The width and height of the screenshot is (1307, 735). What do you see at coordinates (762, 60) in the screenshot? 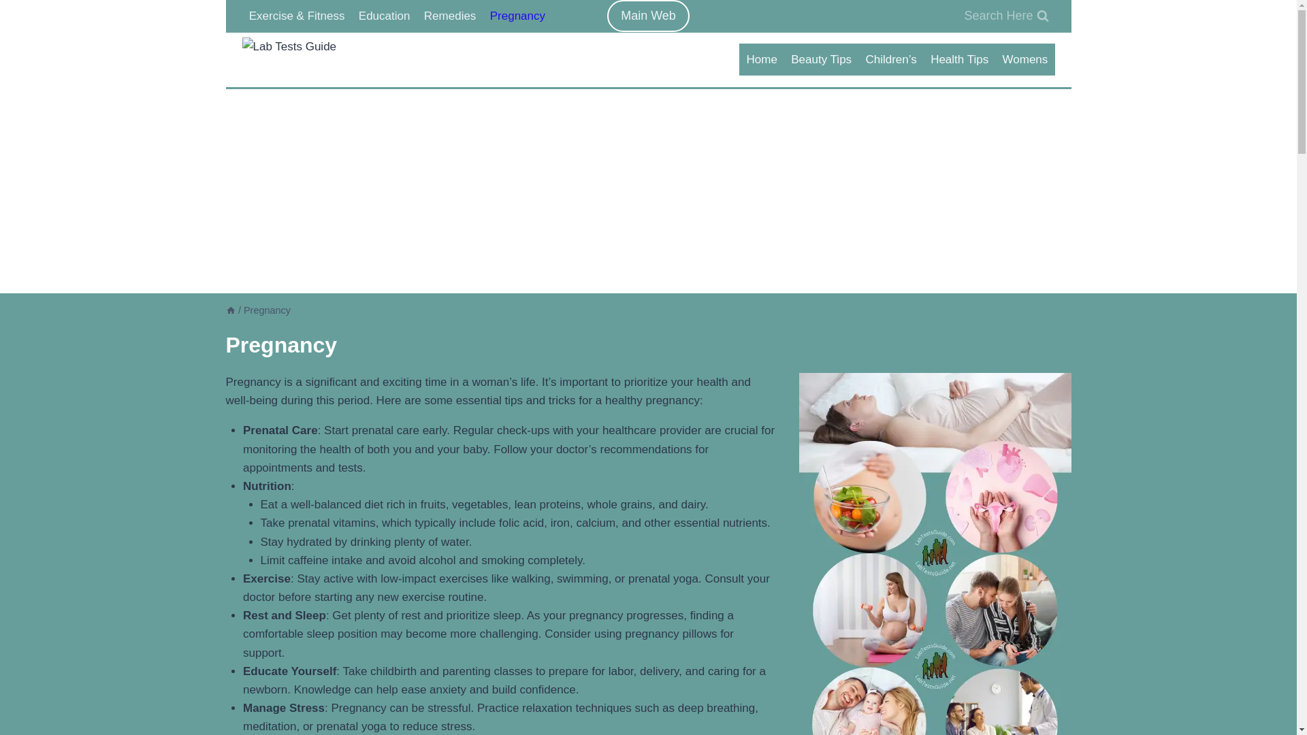
I see `Home` at bounding box center [762, 60].